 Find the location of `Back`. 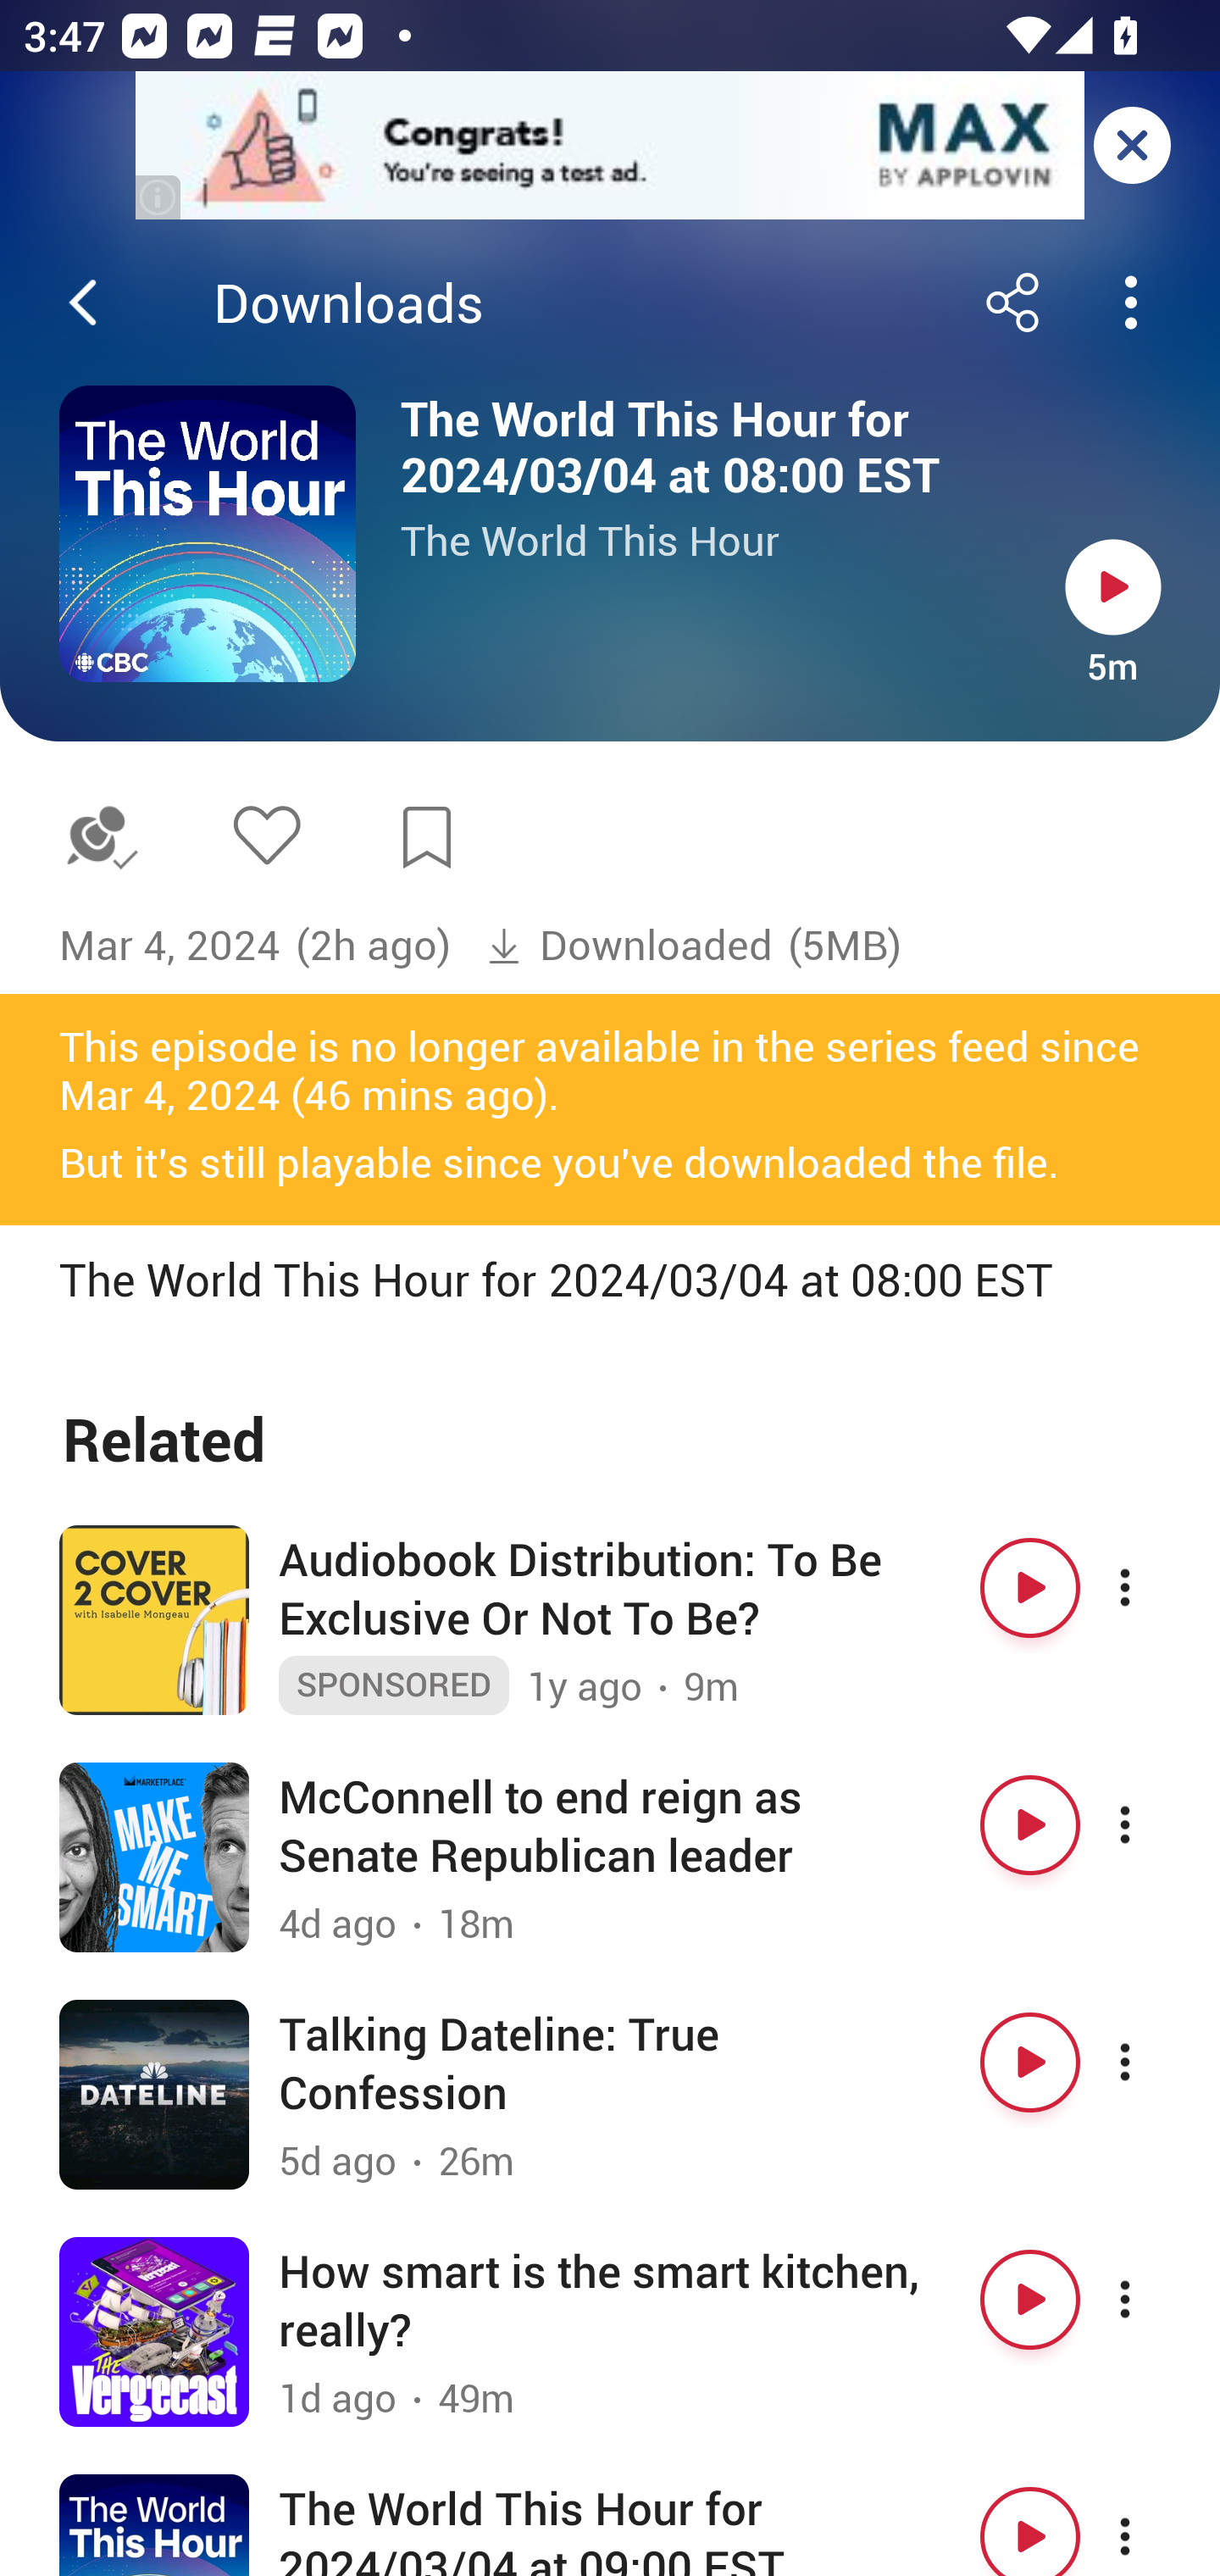

Back is located at coordinates (83, 303).